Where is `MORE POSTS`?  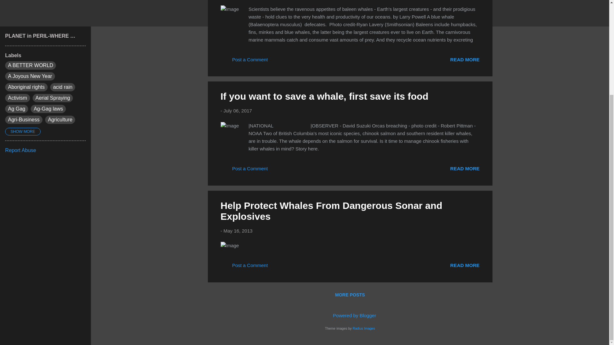
MORE POSTS is located at coordinates (350, 295).